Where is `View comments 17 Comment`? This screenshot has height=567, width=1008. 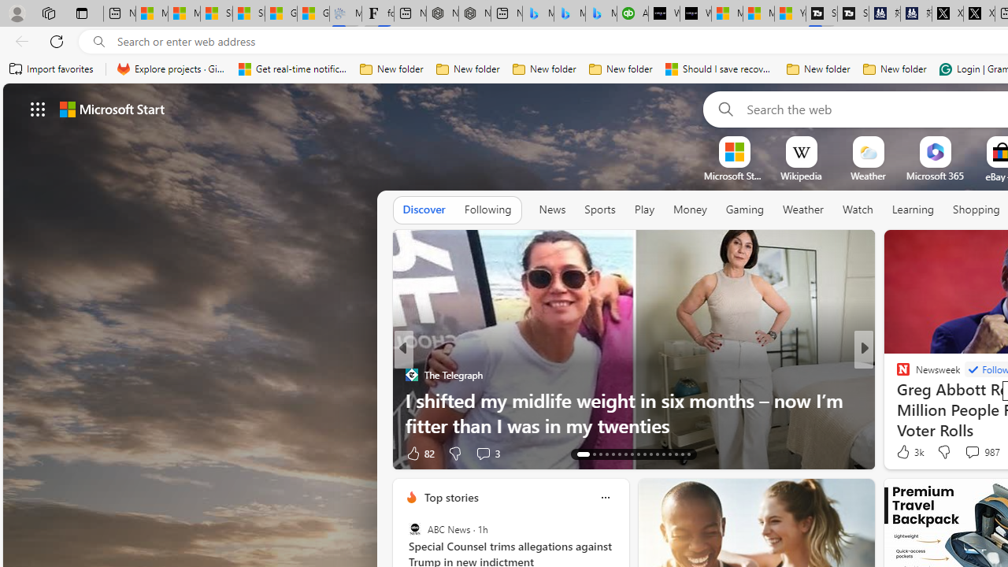 View comments 17 Comment is located at coordinates (972, 454).